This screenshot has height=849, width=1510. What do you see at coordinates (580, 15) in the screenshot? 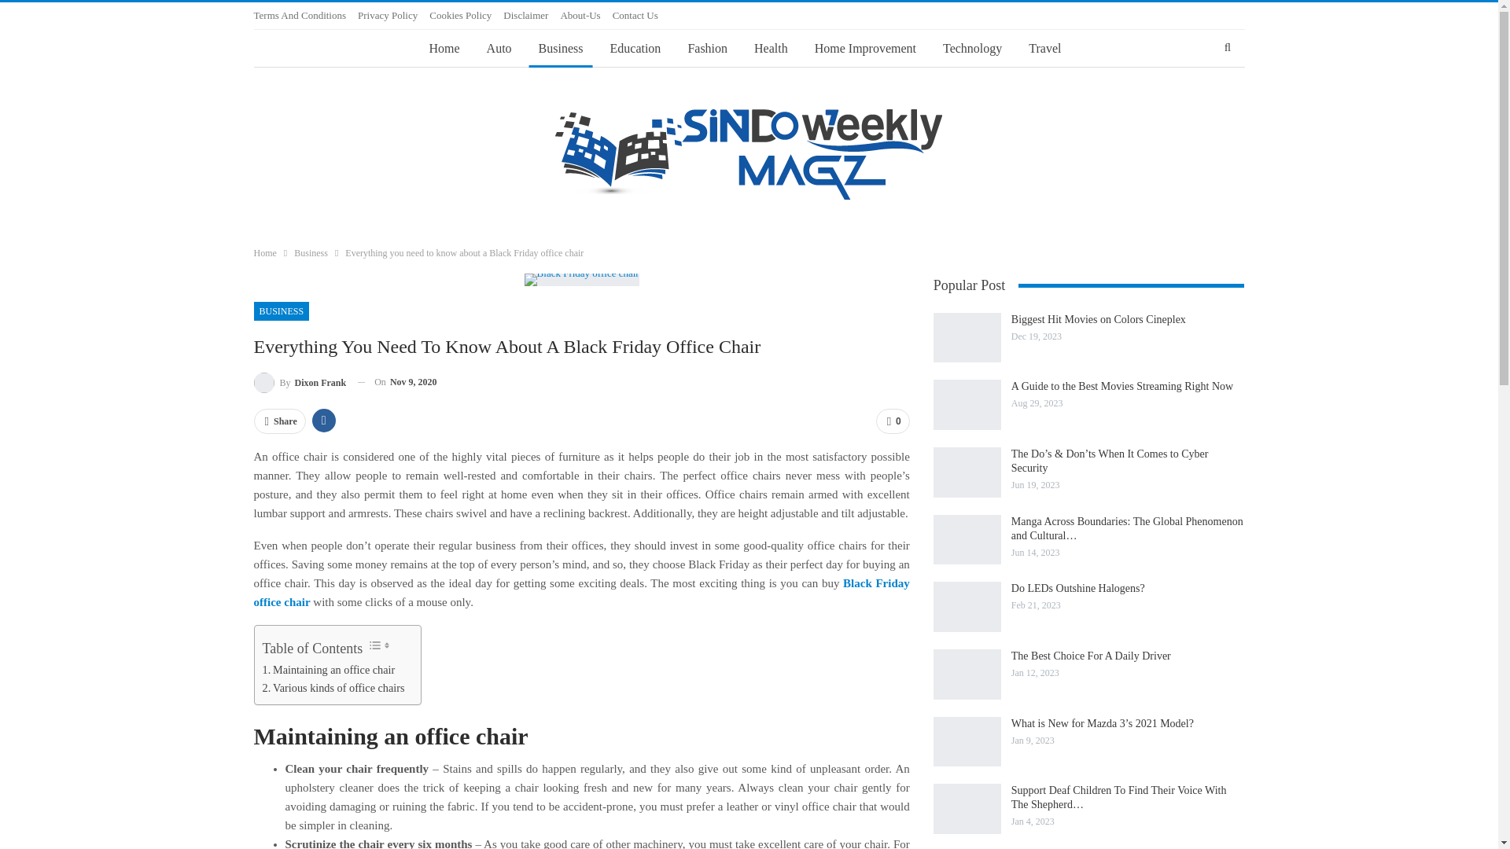
I see `About-Us` at bounding box center [580, 15].